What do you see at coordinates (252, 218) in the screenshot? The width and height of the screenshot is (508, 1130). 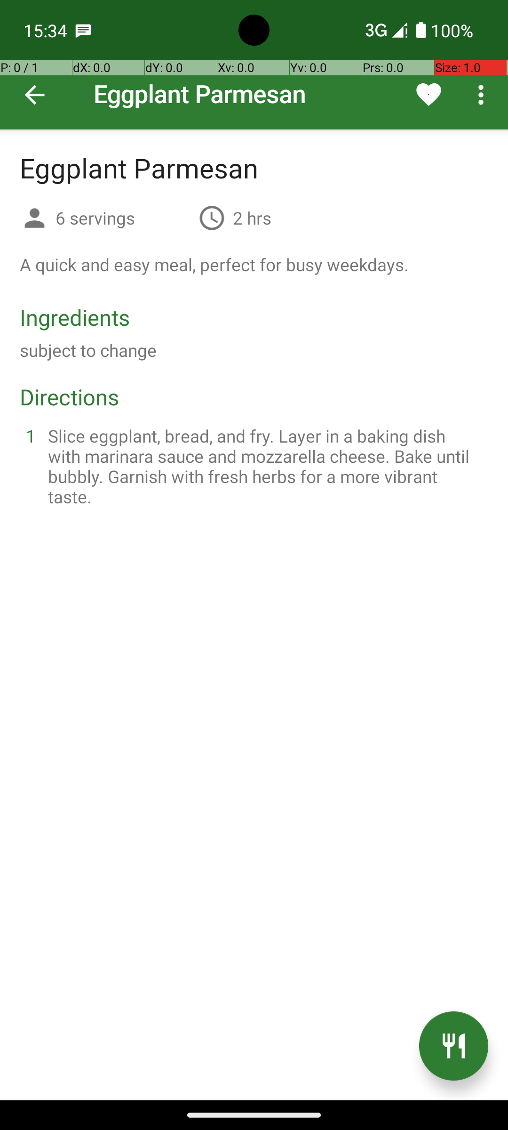 I see `2 hrs` at bounding box center [252, 218].